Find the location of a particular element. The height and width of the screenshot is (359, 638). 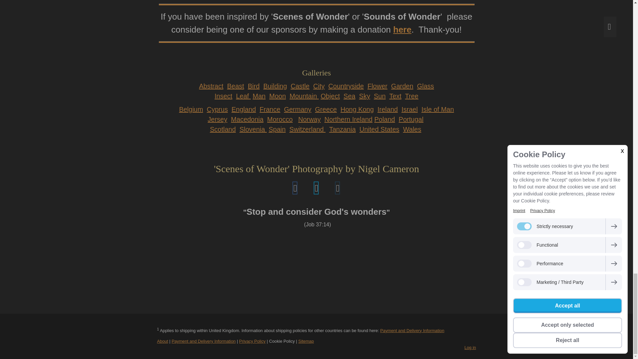

Flower is located at coordinates (377, 86).